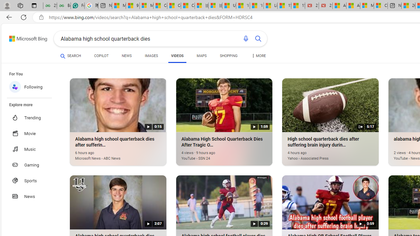 This screenshot has width=420, height=236. What do you see at coordinates (229, 6) in the screenshot?
I see `USA TODAY - MSN` at bounding box center [229, 6].